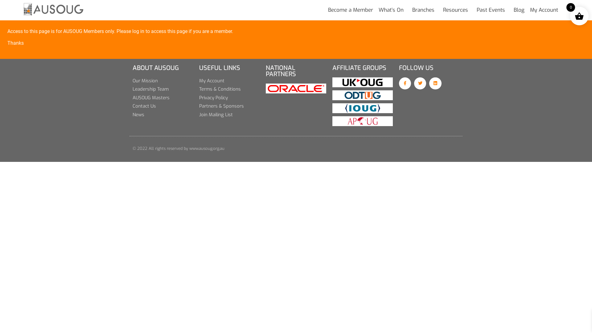 This screenshot has width=592, height=333. I want to click on Partners & Sponsors, so click(229, 106).